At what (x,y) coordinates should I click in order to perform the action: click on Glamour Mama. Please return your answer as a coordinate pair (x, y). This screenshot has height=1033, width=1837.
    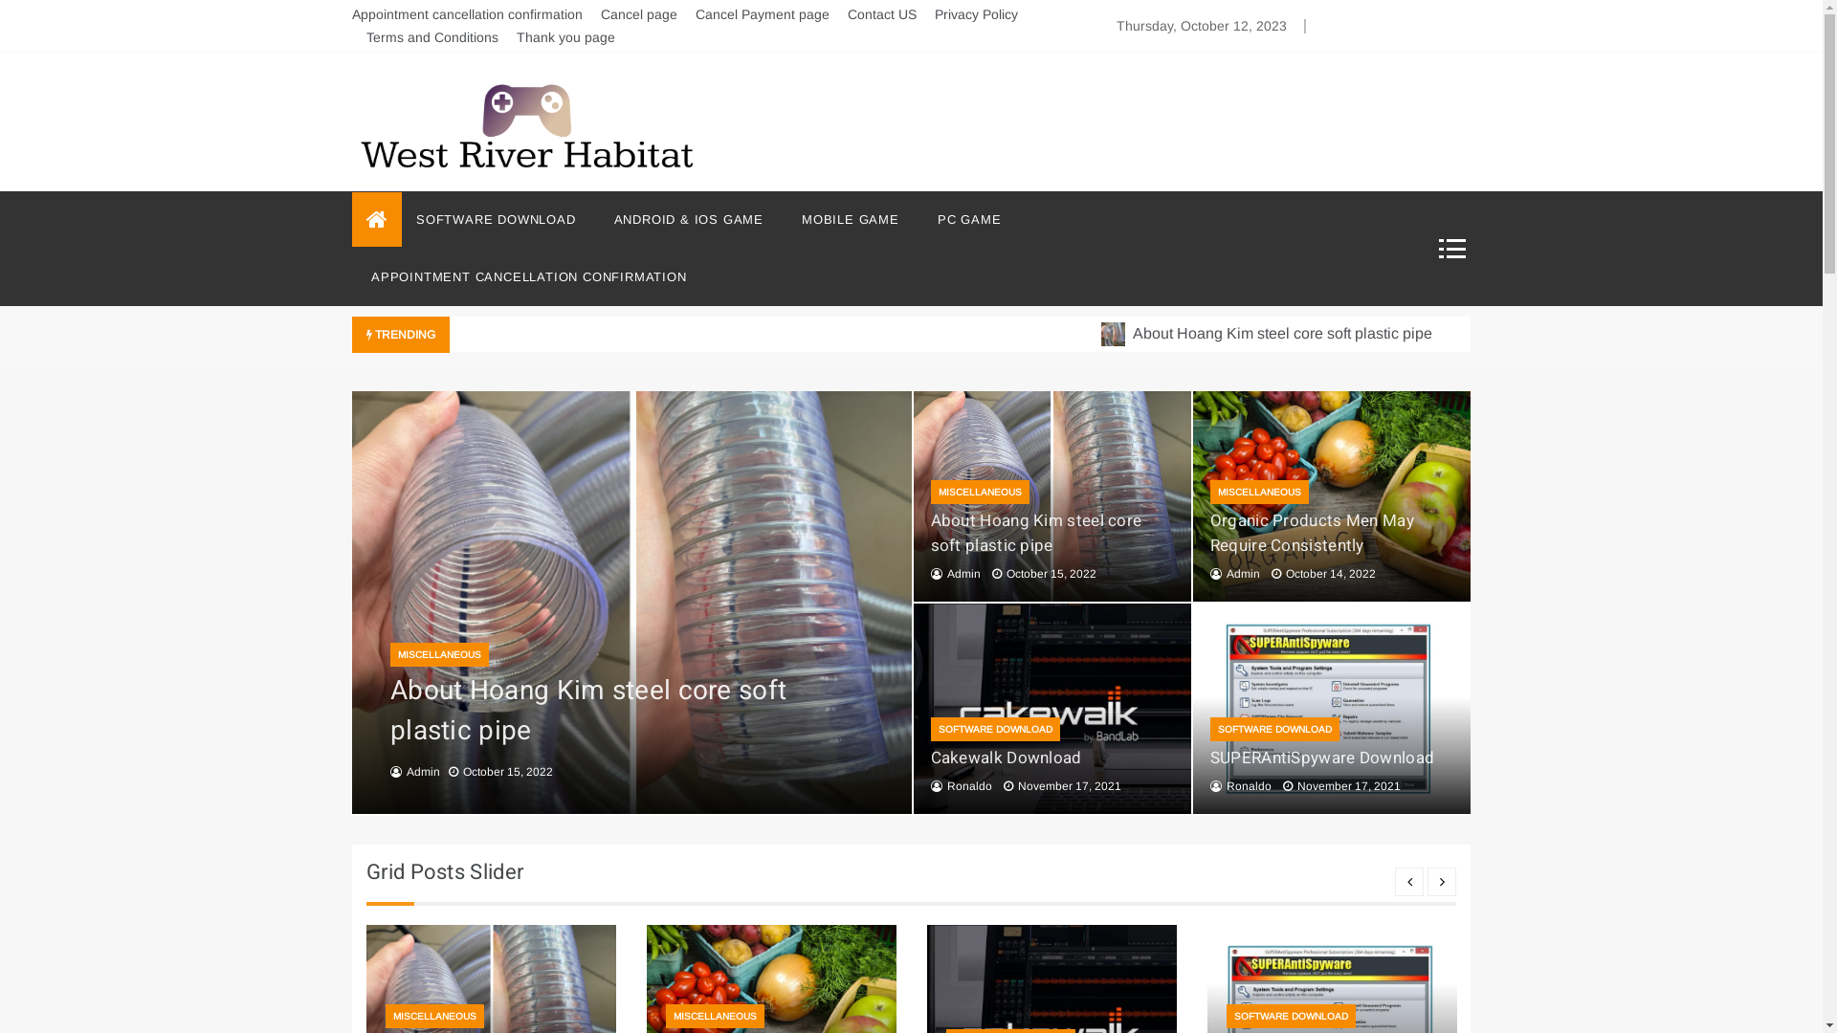
    Looking at the image, I should click on (450, 210).